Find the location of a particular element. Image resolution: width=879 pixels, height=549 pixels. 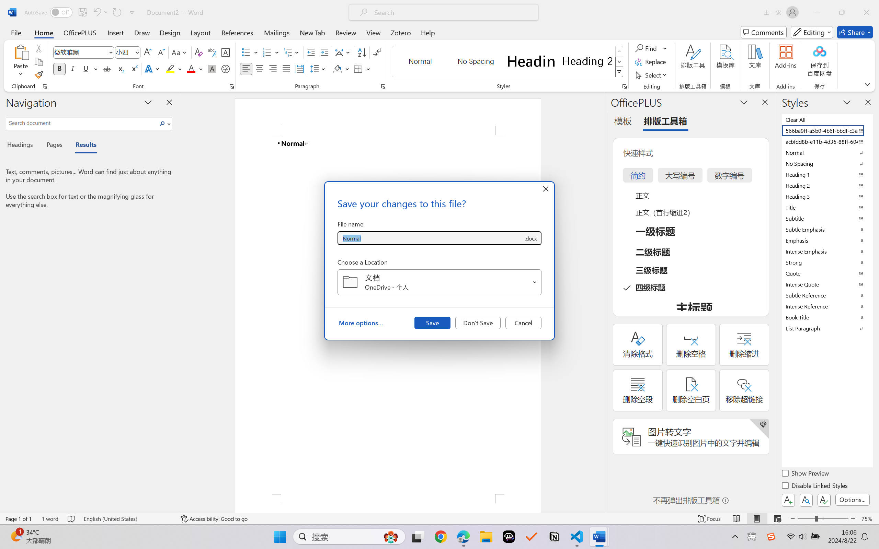

List Paragraph is located at coordinates (827, 328).